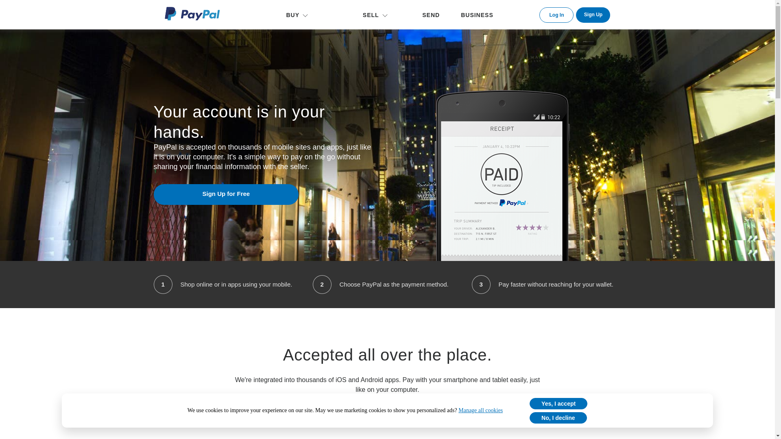 The image size is (781, 439). Describe the element at coordinates (373, 15) in the screenshot. I see `SELL` at that location.